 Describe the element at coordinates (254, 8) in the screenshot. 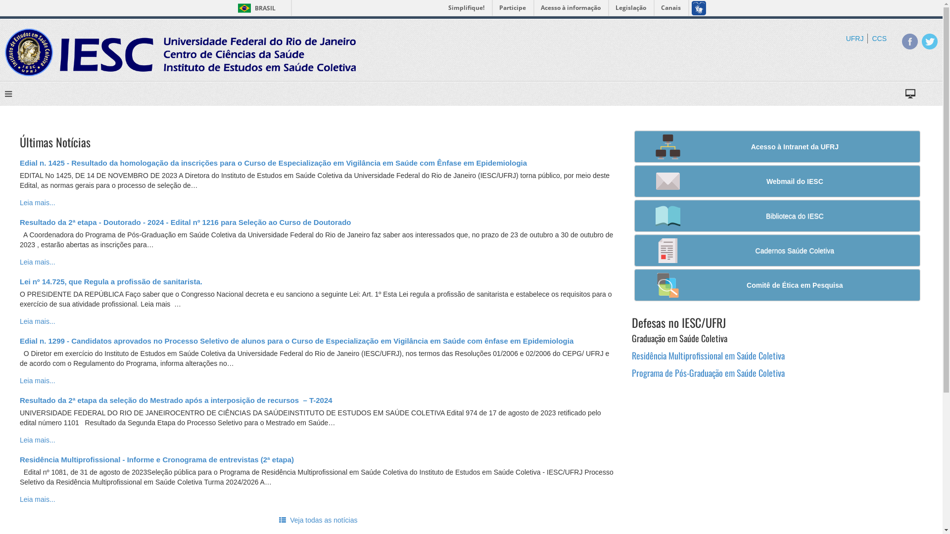

I see `BRASIL` at that location.